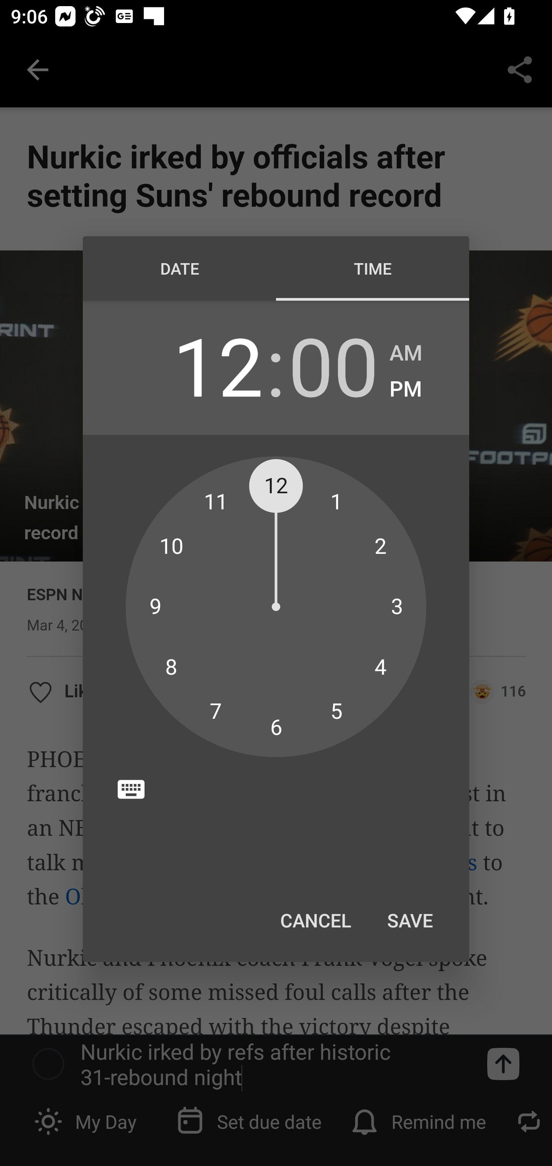 Image resolution: width=552 pixels, height=1166 pixels. Describe the element at coordinates (131, 789) in the screenshot. I see `Switch to text input mode for the time input.` at that location.